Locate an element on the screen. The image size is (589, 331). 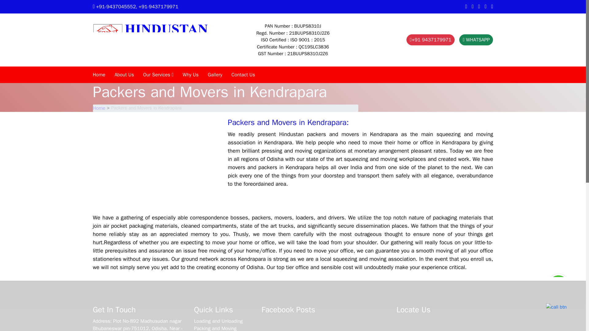
Our Services is located at coordinates (158, 75).